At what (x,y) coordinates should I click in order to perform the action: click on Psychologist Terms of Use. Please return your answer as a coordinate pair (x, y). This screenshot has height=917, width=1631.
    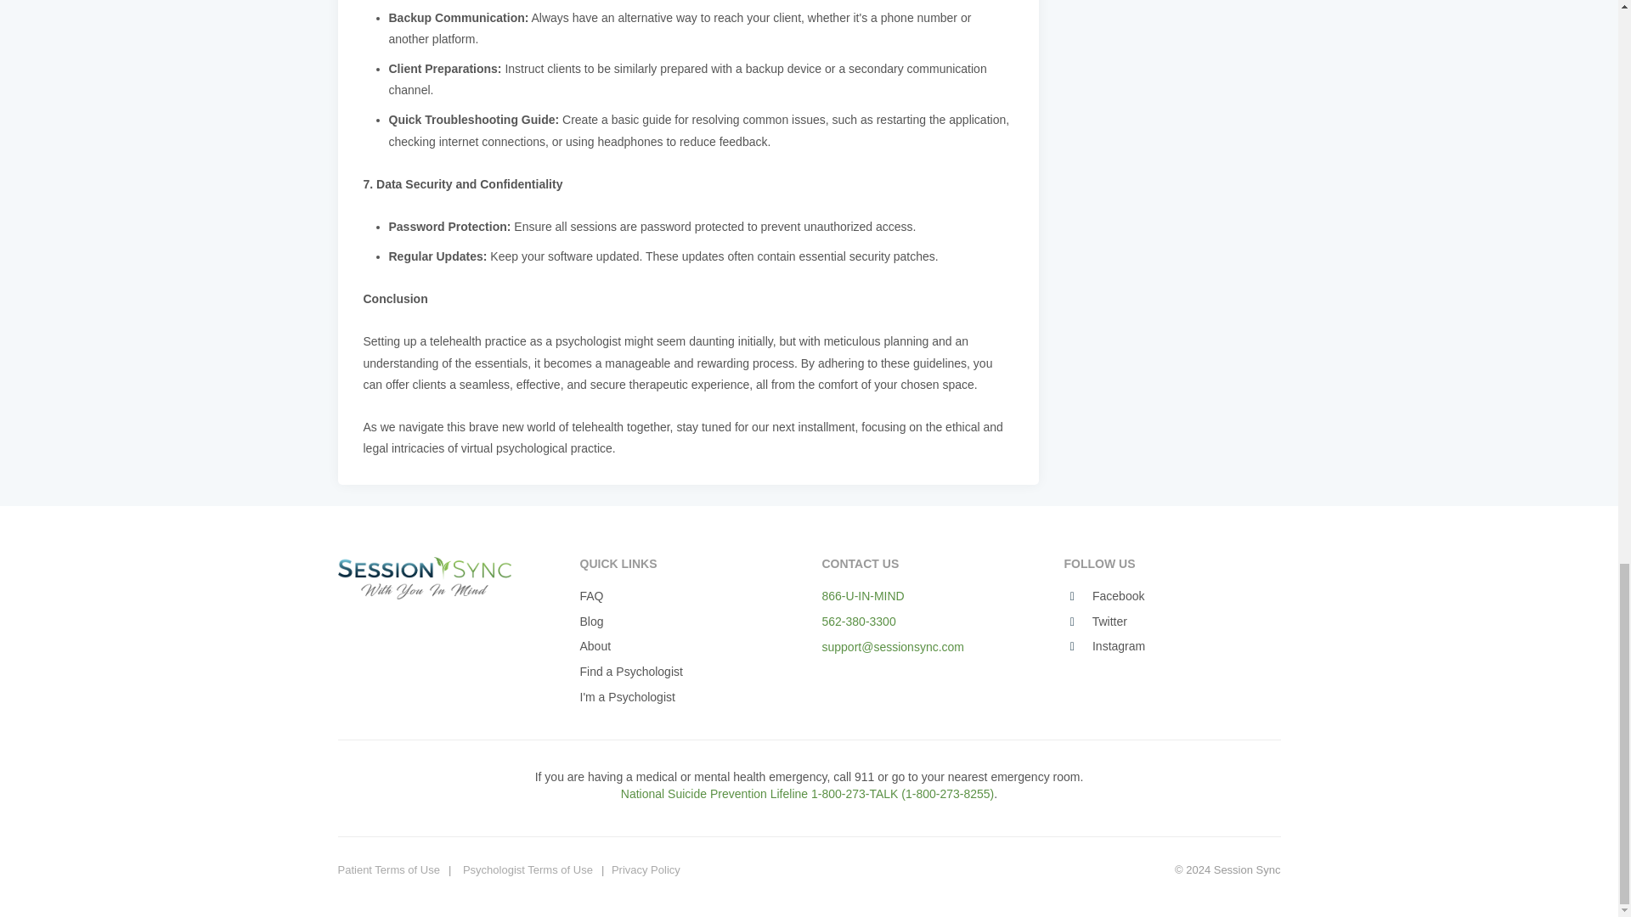
    Looking at the image, I should click on (528, 869).